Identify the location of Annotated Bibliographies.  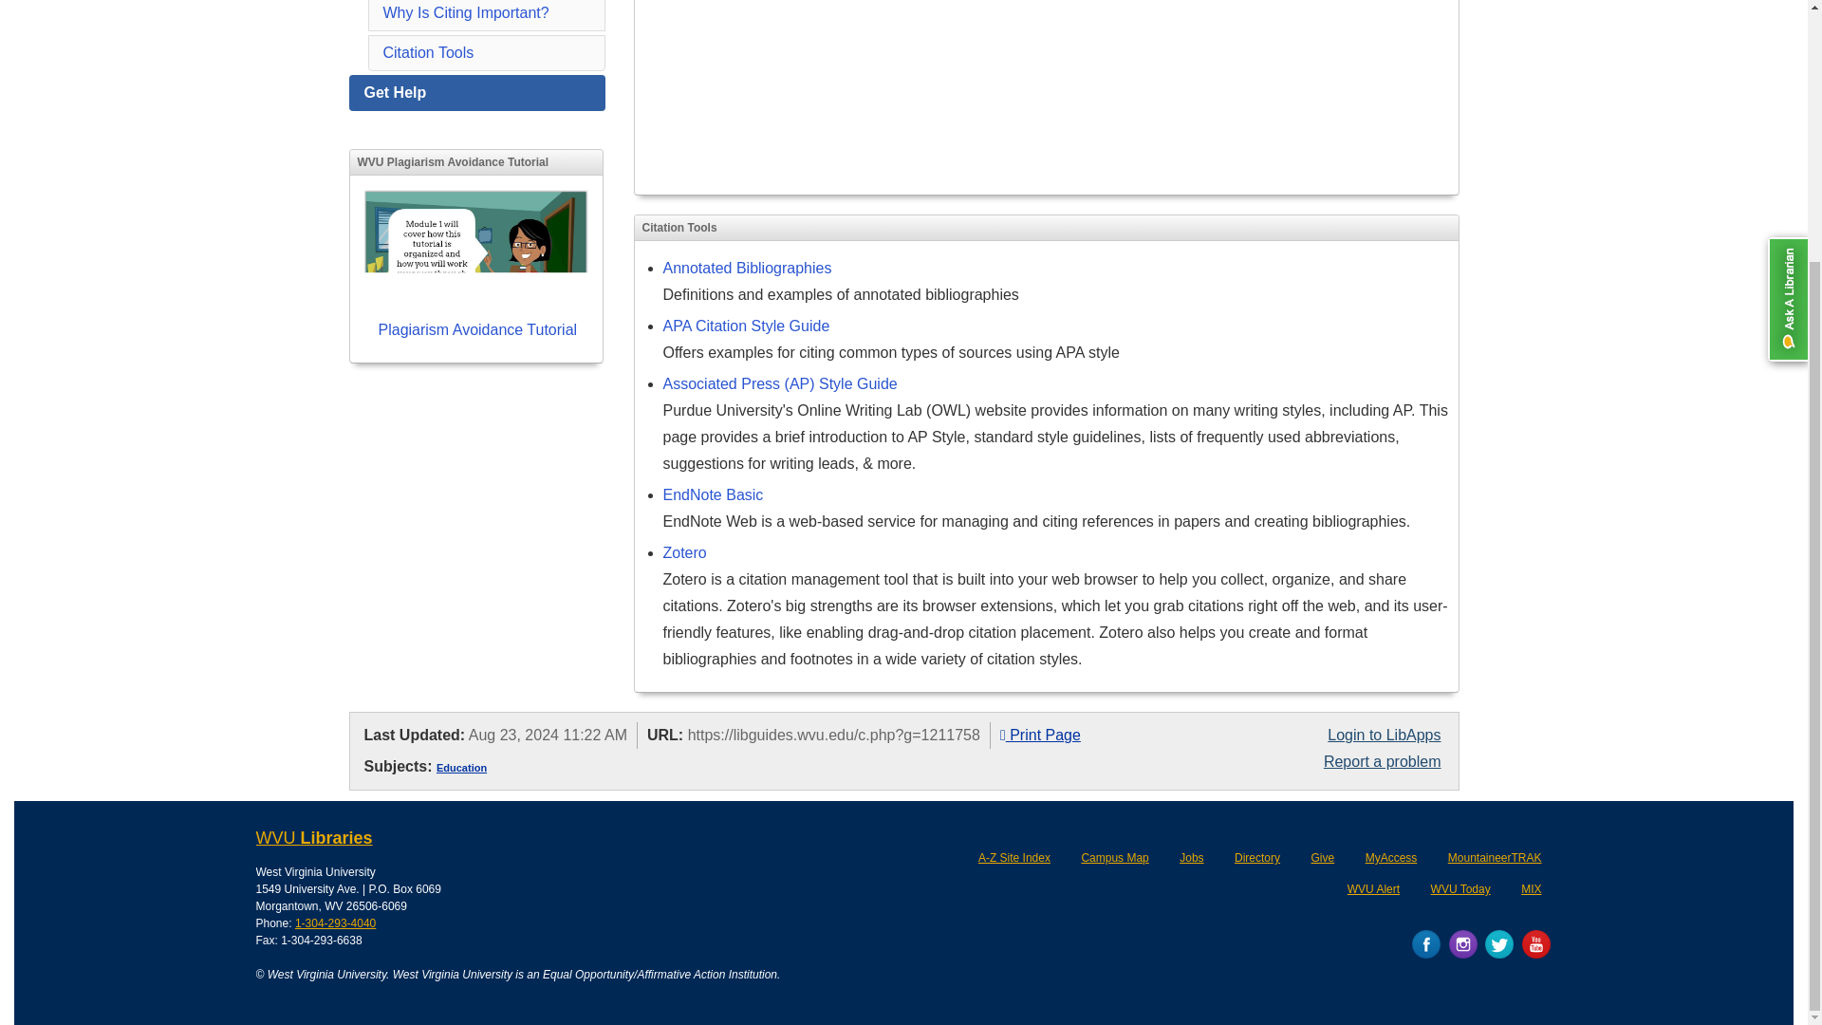
(746, 268).